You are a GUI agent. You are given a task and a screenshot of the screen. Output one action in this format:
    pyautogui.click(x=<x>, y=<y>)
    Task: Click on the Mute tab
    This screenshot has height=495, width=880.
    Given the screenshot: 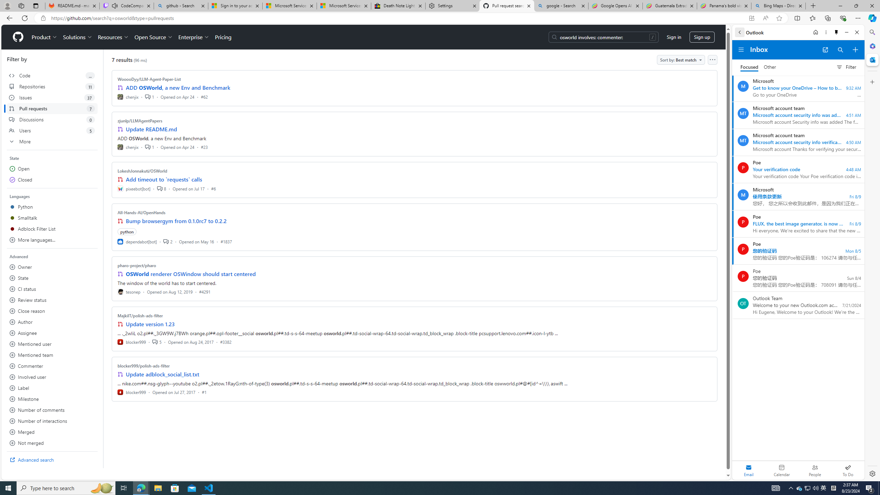 What is the action you would take?
    pyautogui.click(x=115, y=5)
    